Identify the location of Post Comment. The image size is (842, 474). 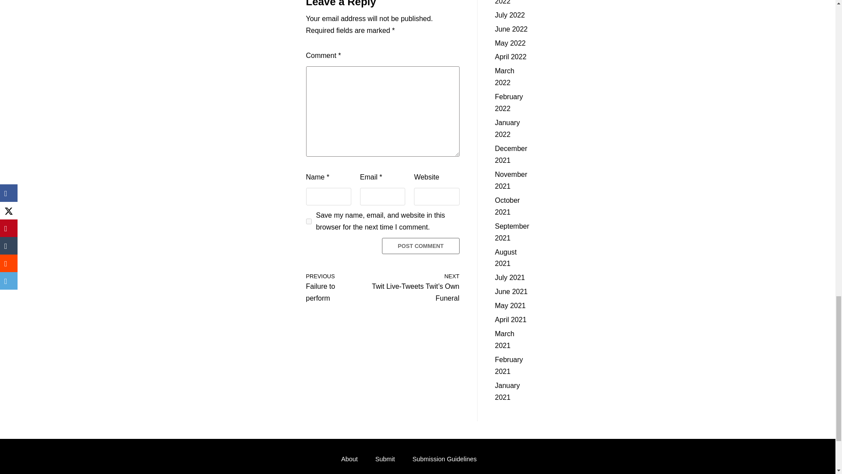
(331, 286).